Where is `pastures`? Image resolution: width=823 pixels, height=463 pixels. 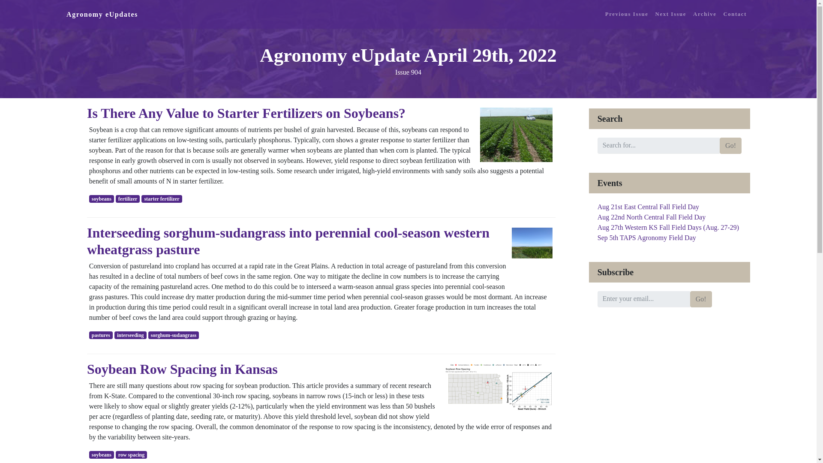
pastures is located at coordinates (101, 335).